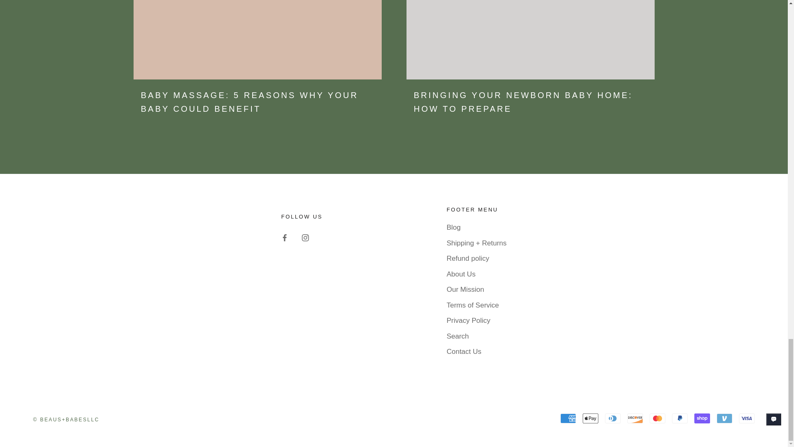  Describe the element at coordinates (679, 418) in the screenshot. I see `PayPal` at that location.